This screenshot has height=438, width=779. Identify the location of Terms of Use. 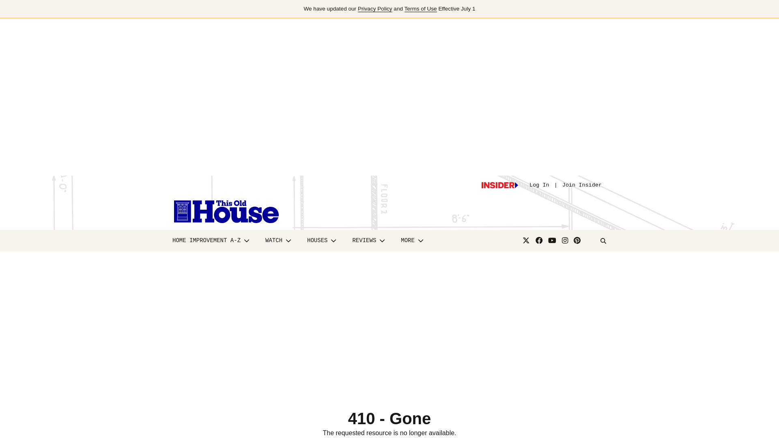
(420, 9).